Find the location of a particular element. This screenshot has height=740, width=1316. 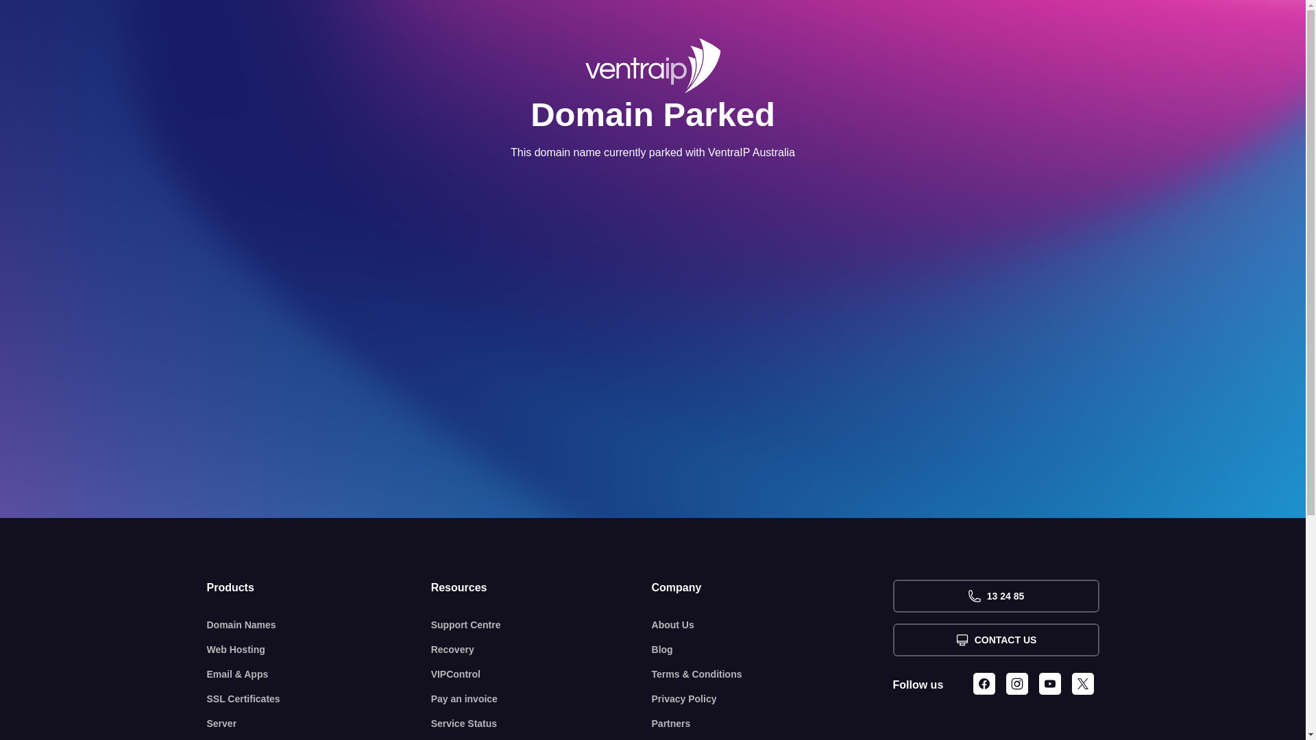

Terms & Conditions is located at coordinates (772, 674).